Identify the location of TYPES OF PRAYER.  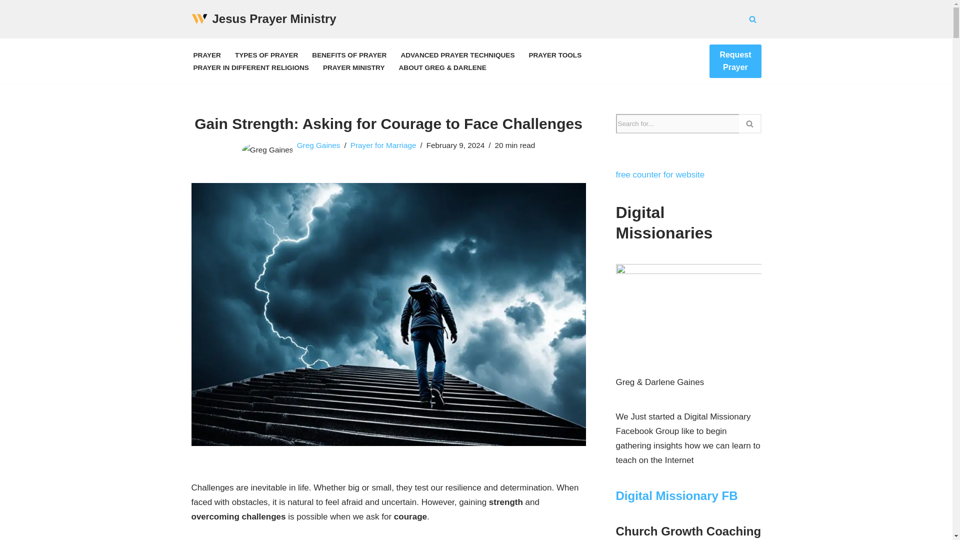
(266, 55).